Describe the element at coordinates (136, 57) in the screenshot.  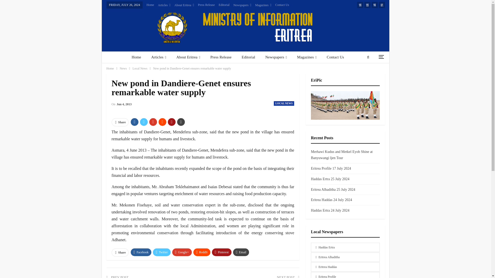
I see `Home` at that location.